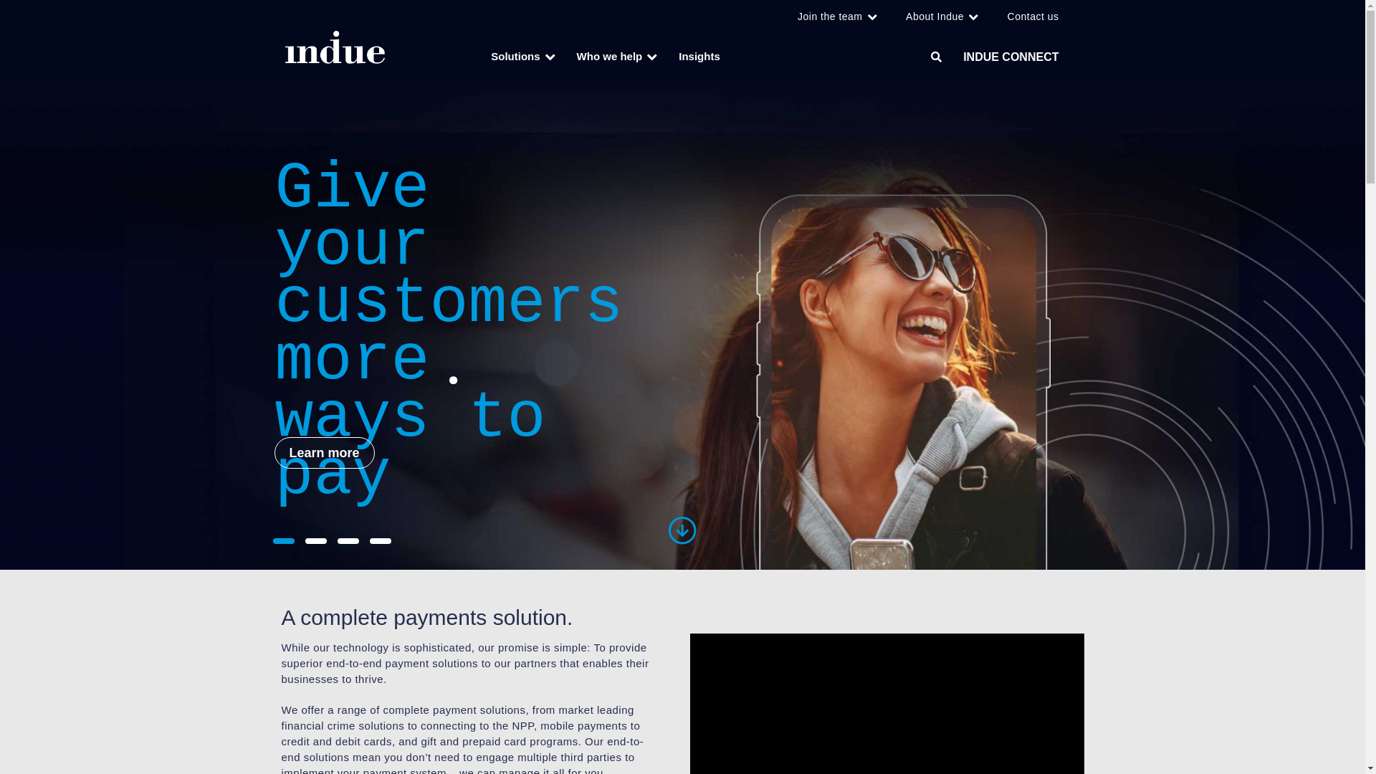 The width and height of the screenshot is (1376, 774). I want to click on Insights, so click(699, 57).